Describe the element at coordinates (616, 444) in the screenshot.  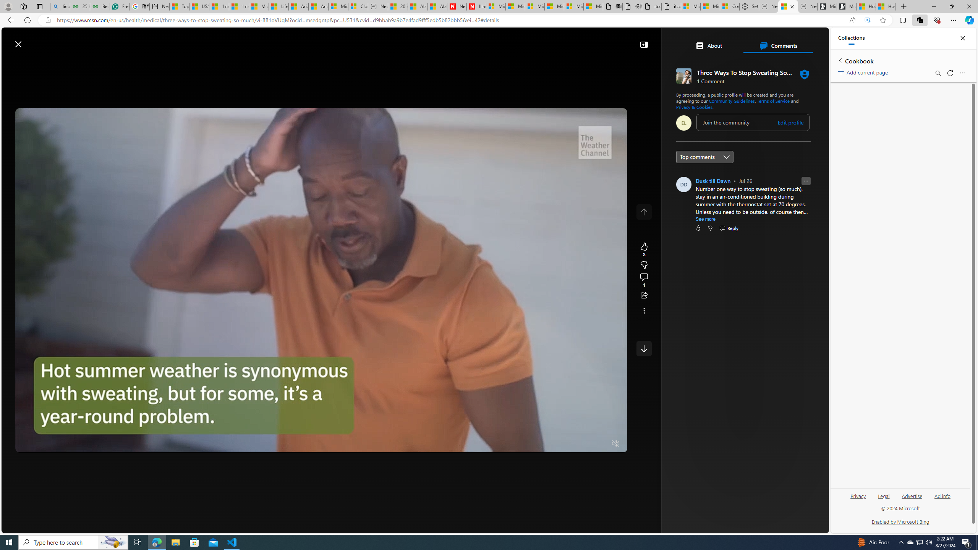
I see `Unmute` at that location.